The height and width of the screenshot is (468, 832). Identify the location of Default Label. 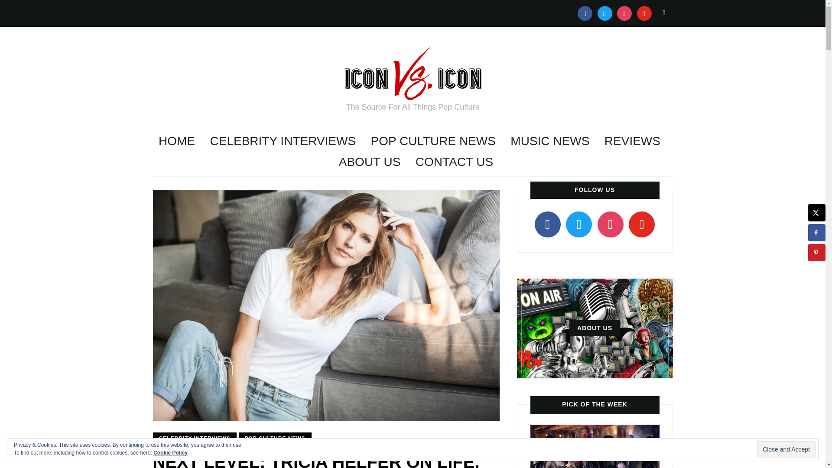
(644, 13).